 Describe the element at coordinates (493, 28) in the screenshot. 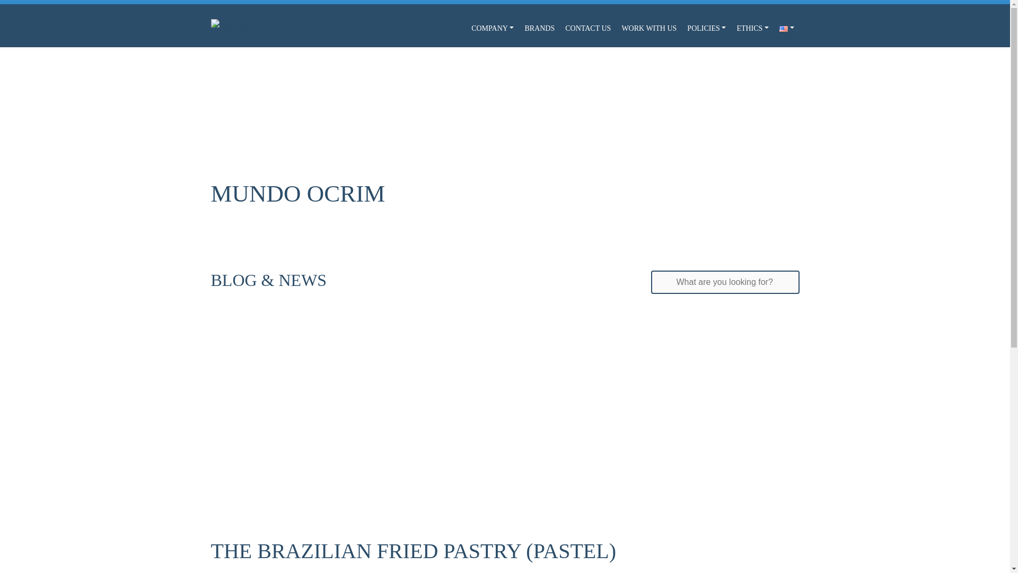

I see `Company` at that location.